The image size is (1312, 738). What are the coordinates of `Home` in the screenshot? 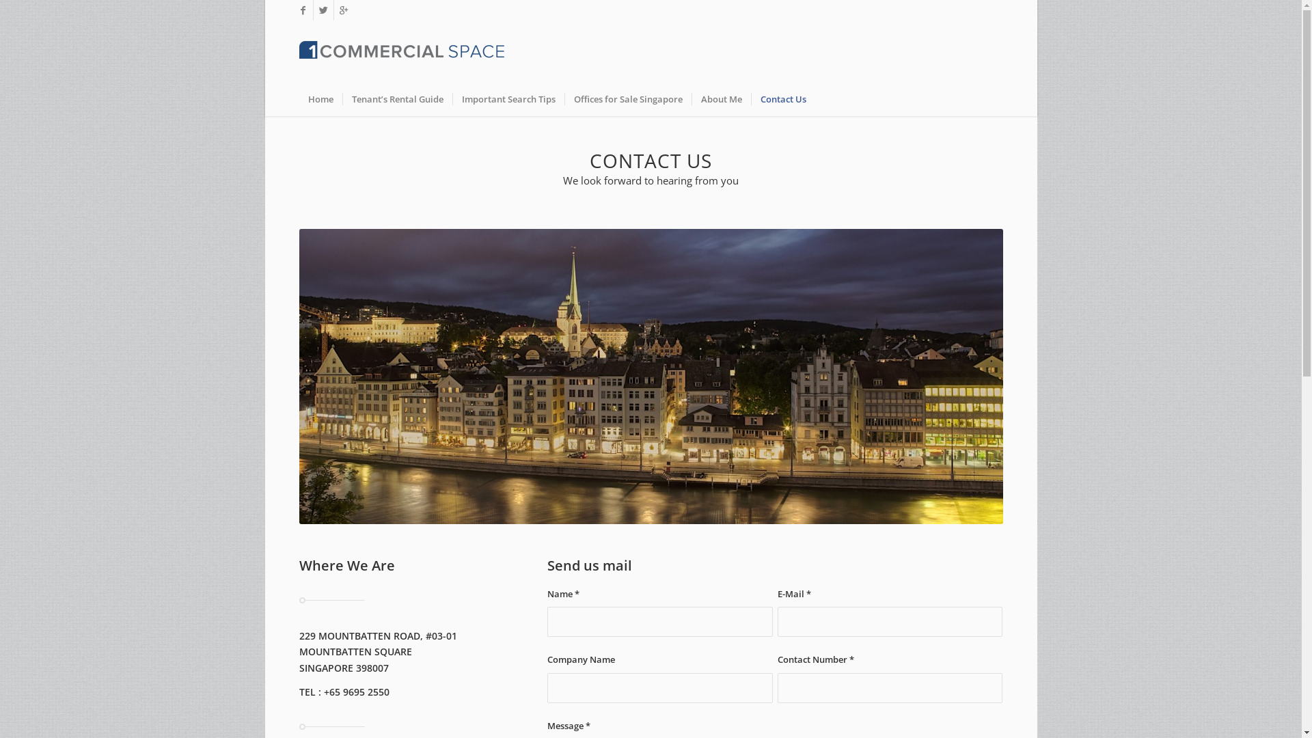 It's located at (321, 99).